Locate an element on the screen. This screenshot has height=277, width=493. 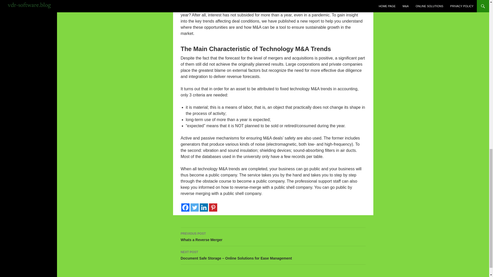
Pinterest is located at coordinates (213, 207).